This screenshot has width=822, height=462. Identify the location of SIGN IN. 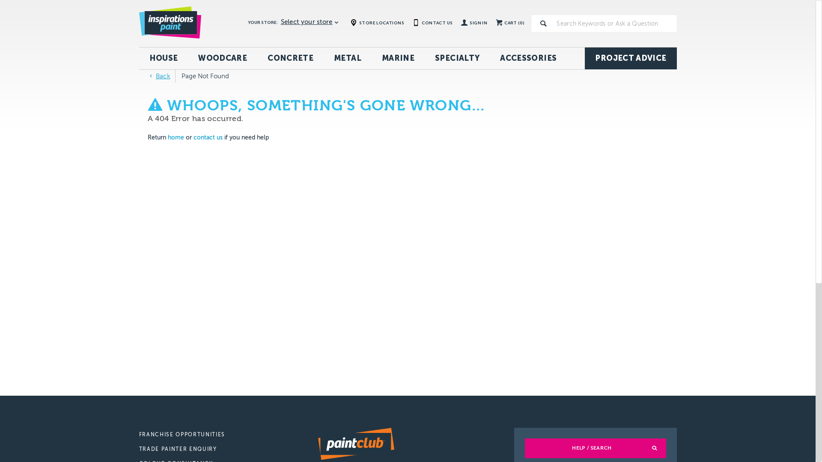
(474, 24).